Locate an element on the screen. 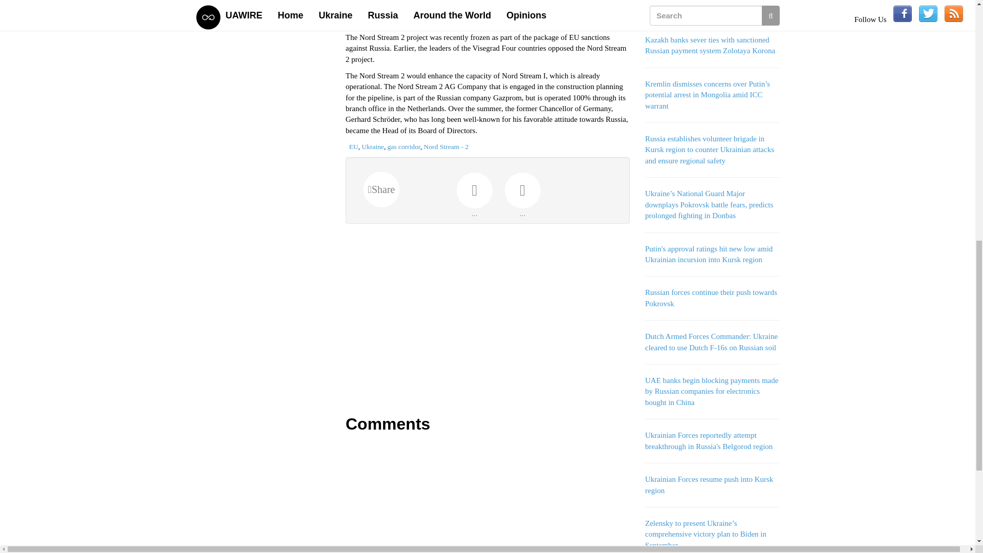 This screenshot has width=983, height=553. Nord Stream 2 is located at coordinates (583, 27).